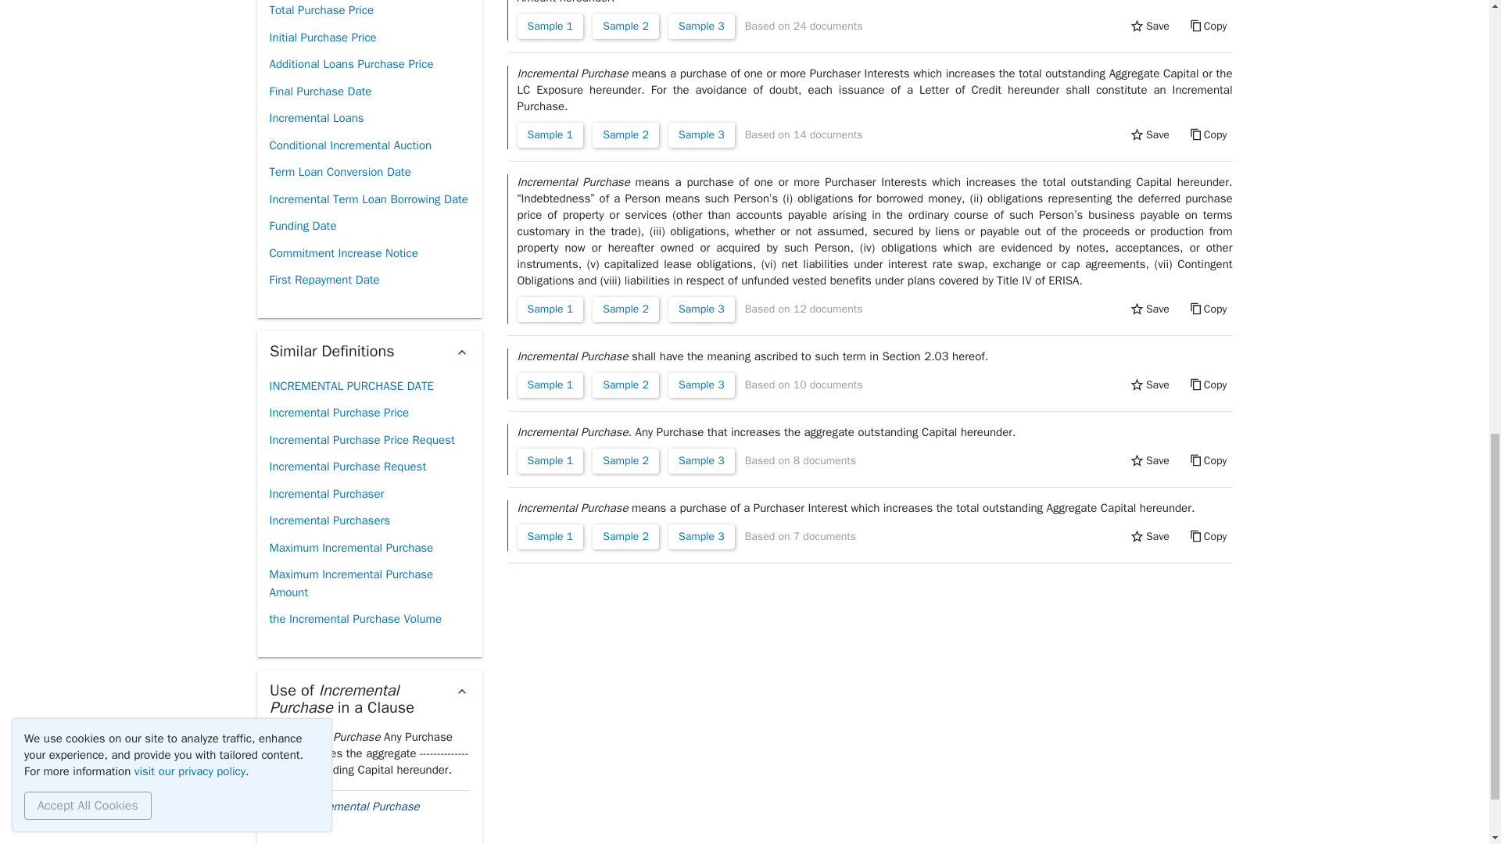 Image resolution: width=1501 pixels, height=844 pixels. What do you see at coordinates (321, 13) in the screenshot?
I see `Total Purchase Price` at bounding box center [321, 13].